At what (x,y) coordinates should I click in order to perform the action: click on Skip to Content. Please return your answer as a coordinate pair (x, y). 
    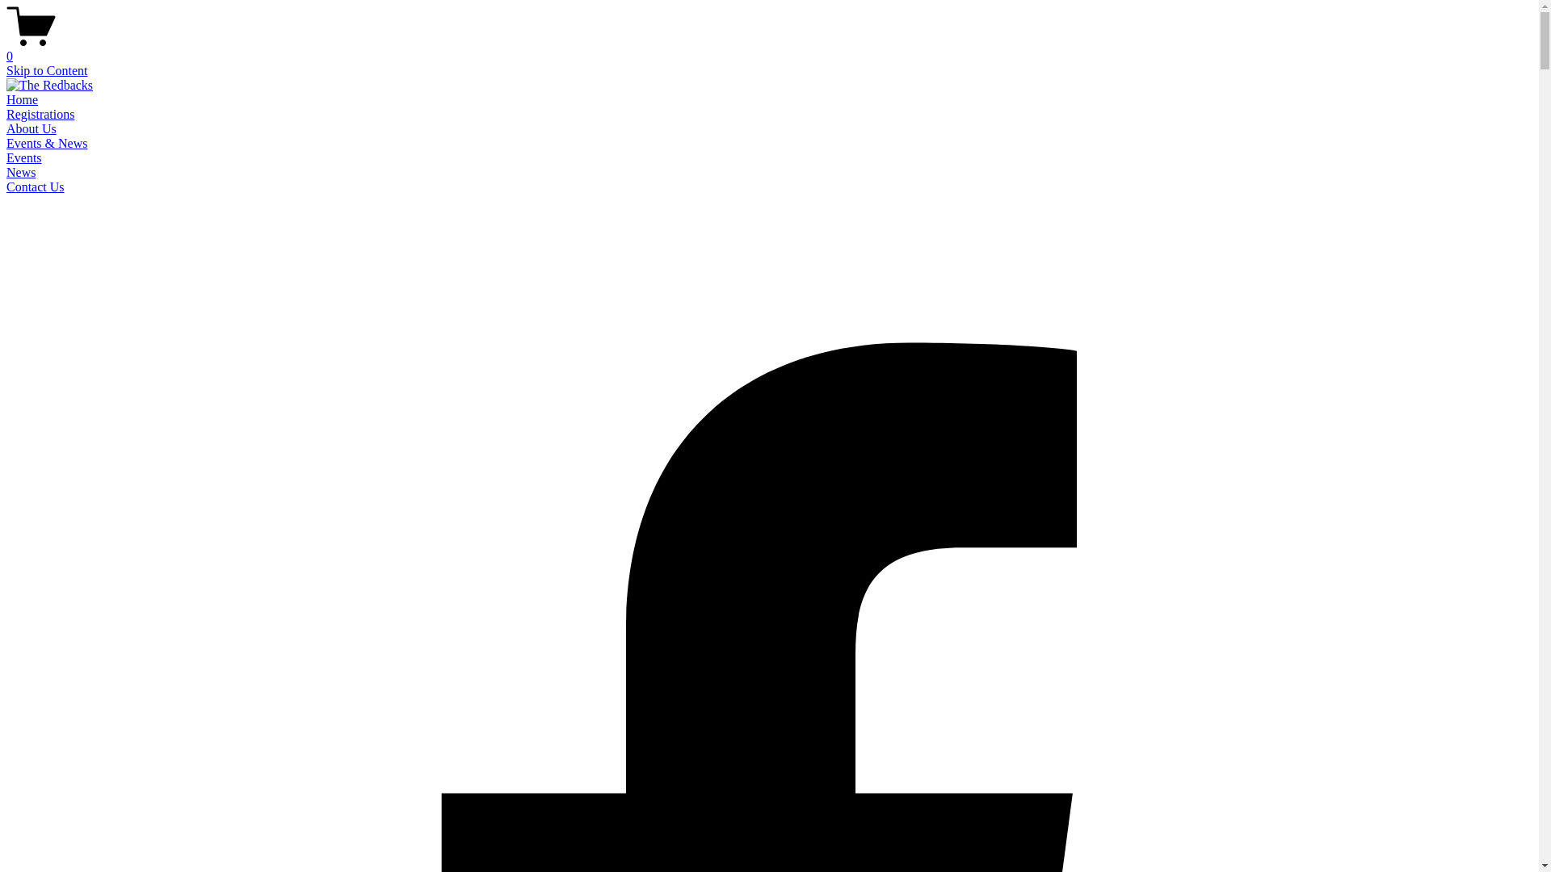
    Looking at the image, I should click on (47, 71).